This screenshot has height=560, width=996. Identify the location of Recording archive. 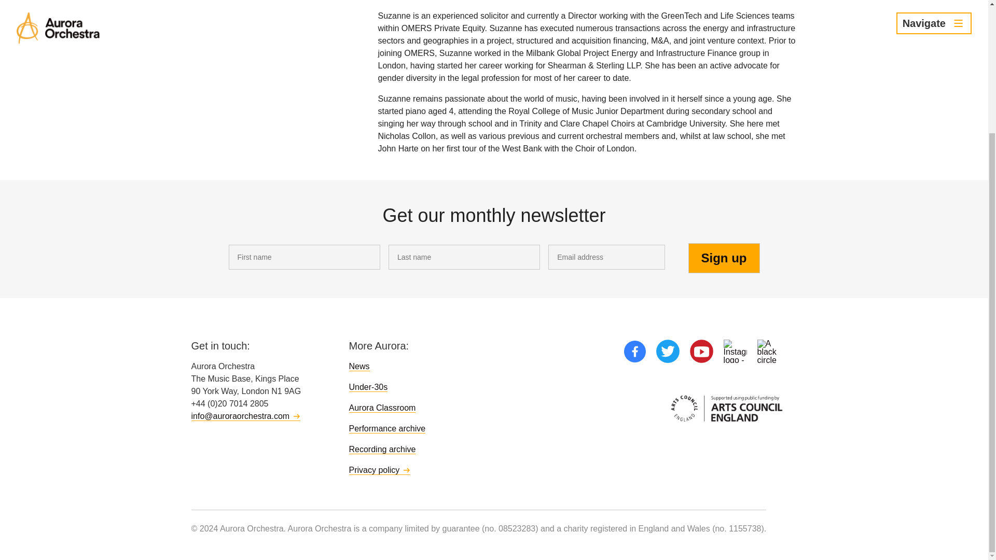
(382, 449).